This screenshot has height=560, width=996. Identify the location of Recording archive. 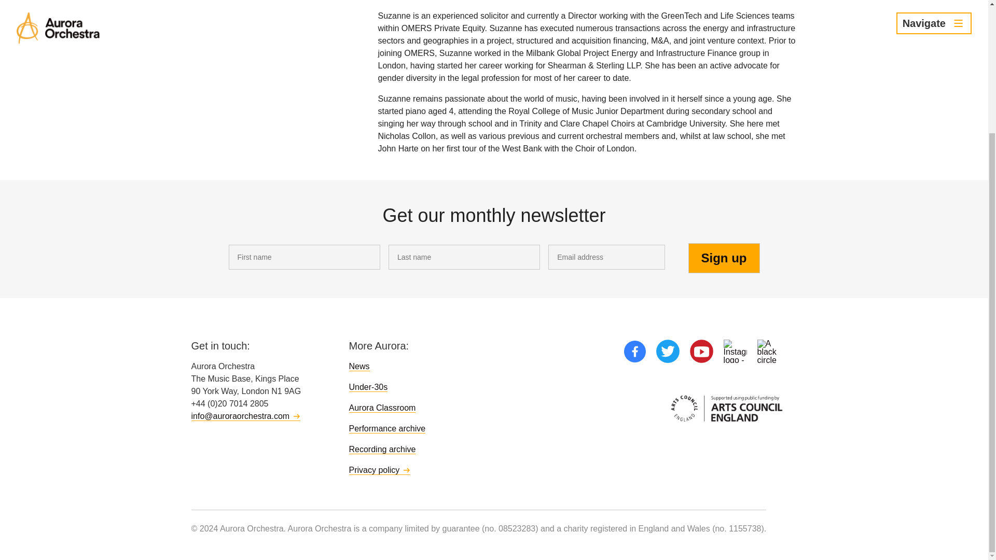
(382, 449).